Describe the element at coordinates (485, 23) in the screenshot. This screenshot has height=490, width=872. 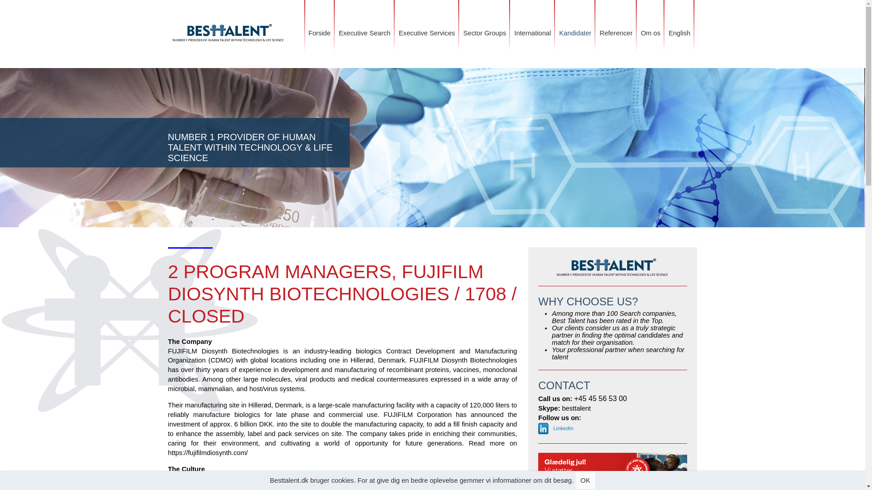
I see `Sector Groups` at that location.